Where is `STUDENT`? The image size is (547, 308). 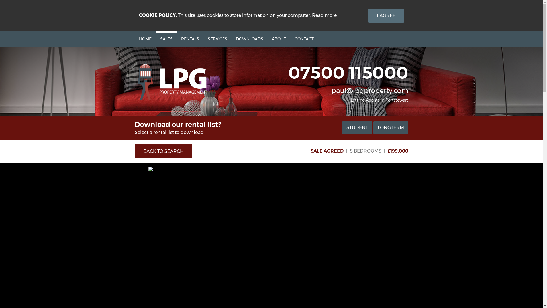 STUDENT is located at coordinates (357, 128).